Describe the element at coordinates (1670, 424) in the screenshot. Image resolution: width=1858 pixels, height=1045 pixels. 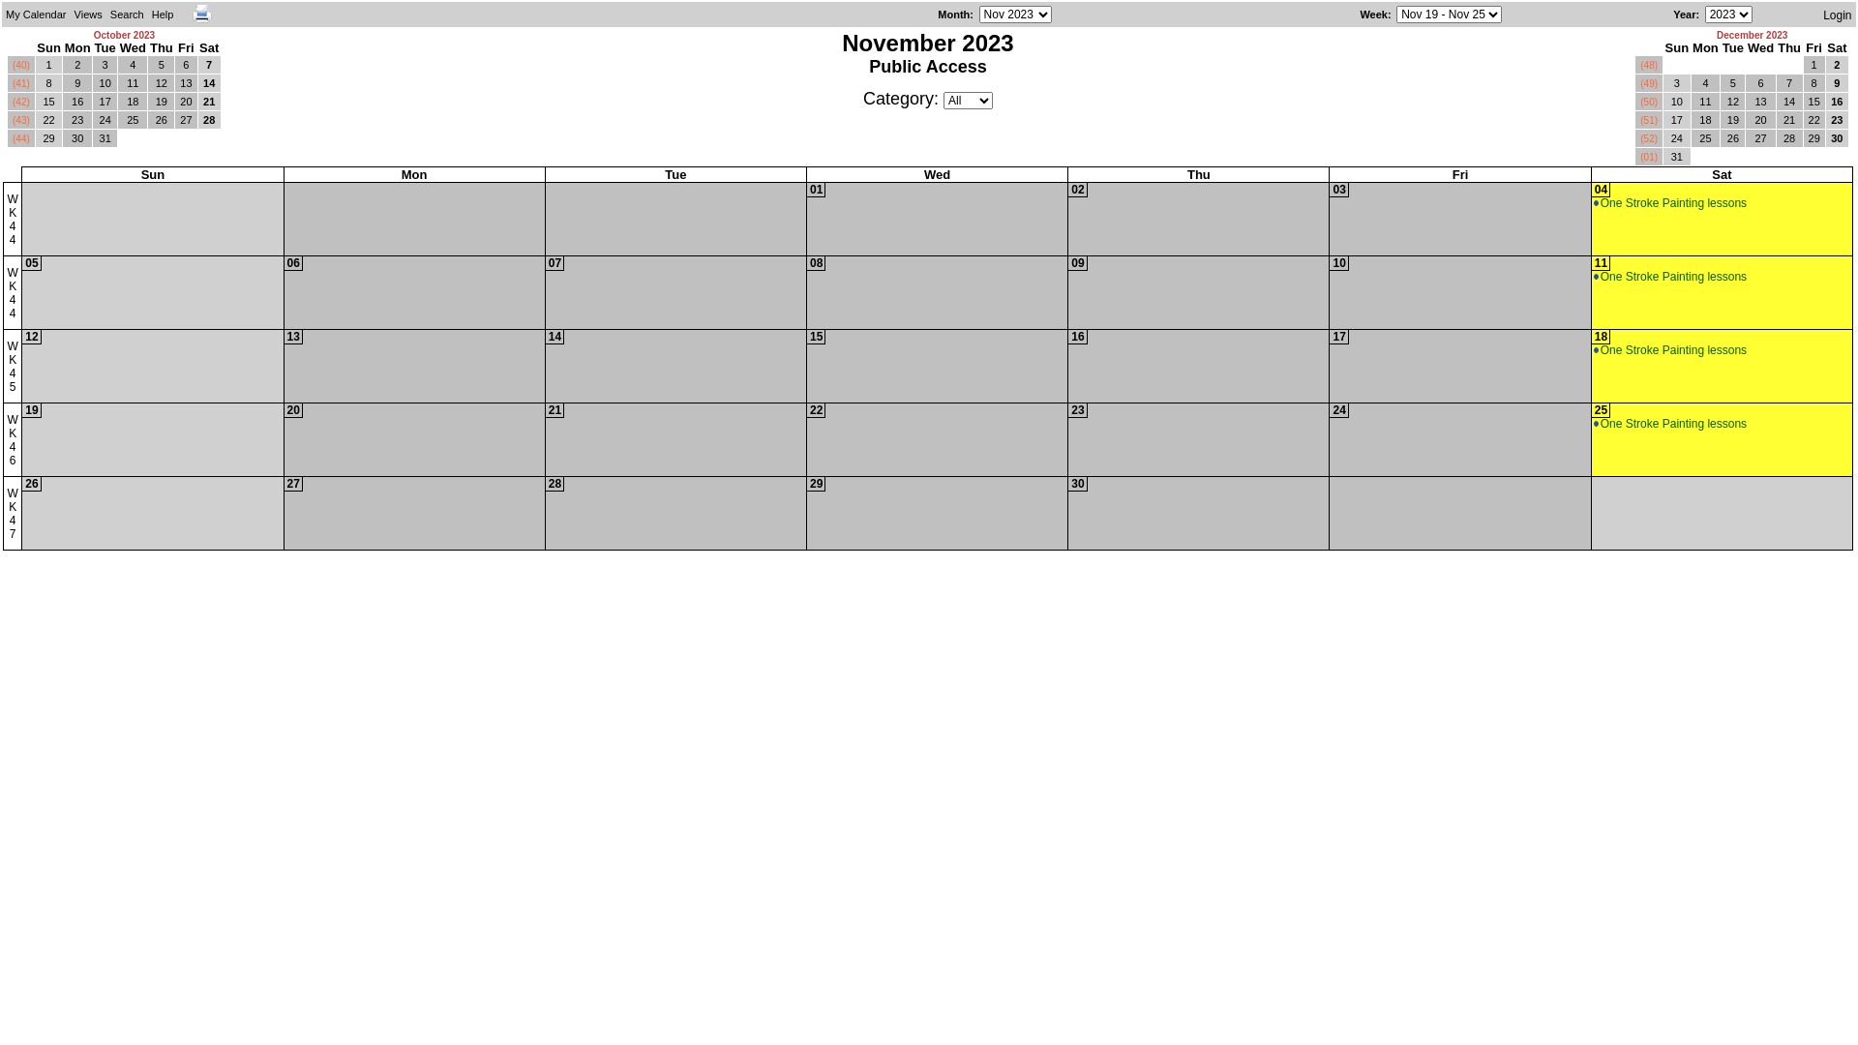
I see `One Stroke Painting lessons` at that location.